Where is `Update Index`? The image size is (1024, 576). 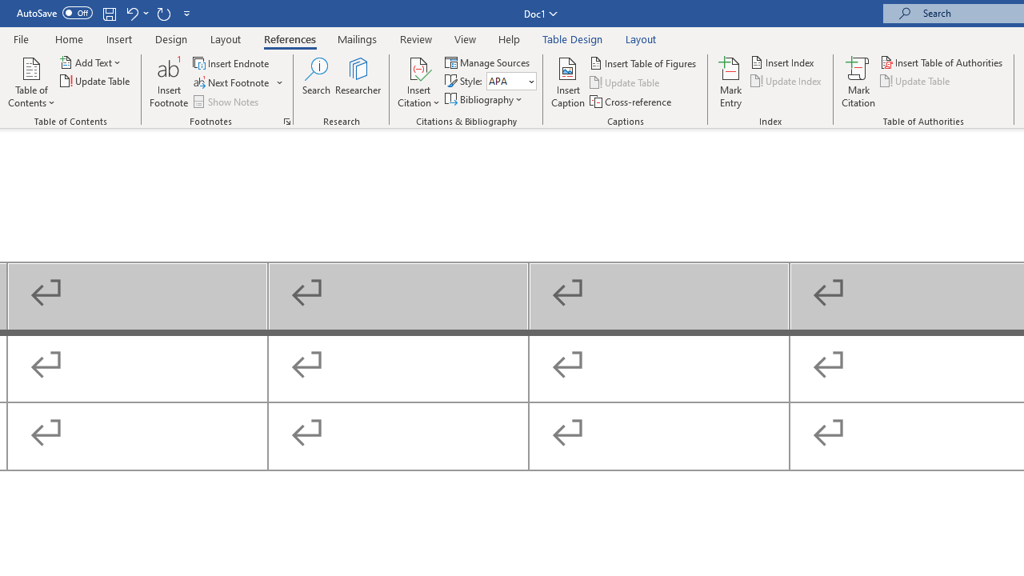 Update Index is located at coordinates (787, 82).